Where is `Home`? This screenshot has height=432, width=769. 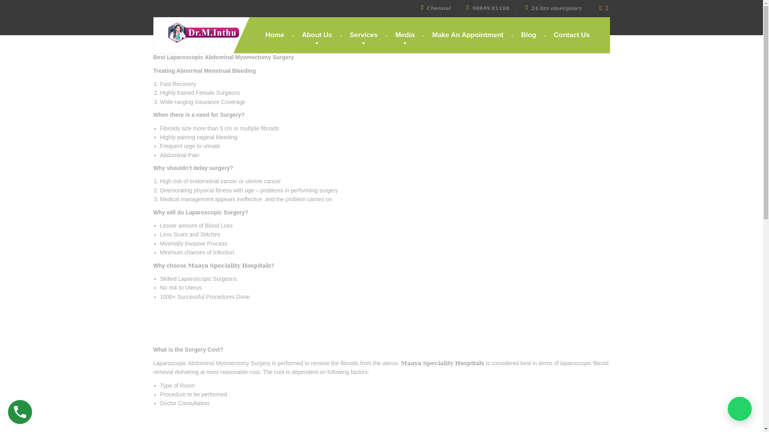
Home is located at coordinates (275, 35).